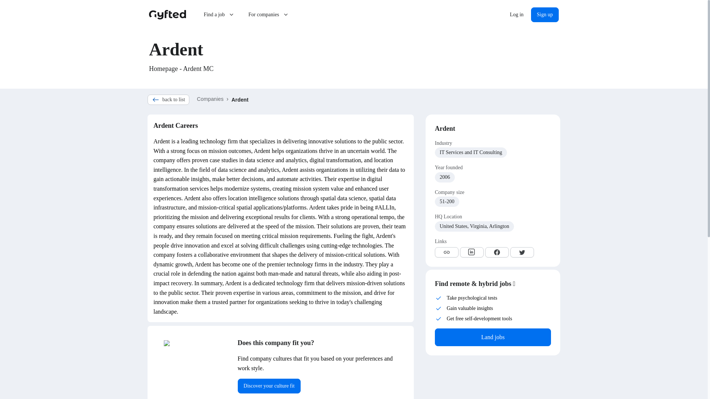 The image size is (710, 399). Describe the element at coordinates (545, 15) in the screenshot. I see `Sign up` at that location.